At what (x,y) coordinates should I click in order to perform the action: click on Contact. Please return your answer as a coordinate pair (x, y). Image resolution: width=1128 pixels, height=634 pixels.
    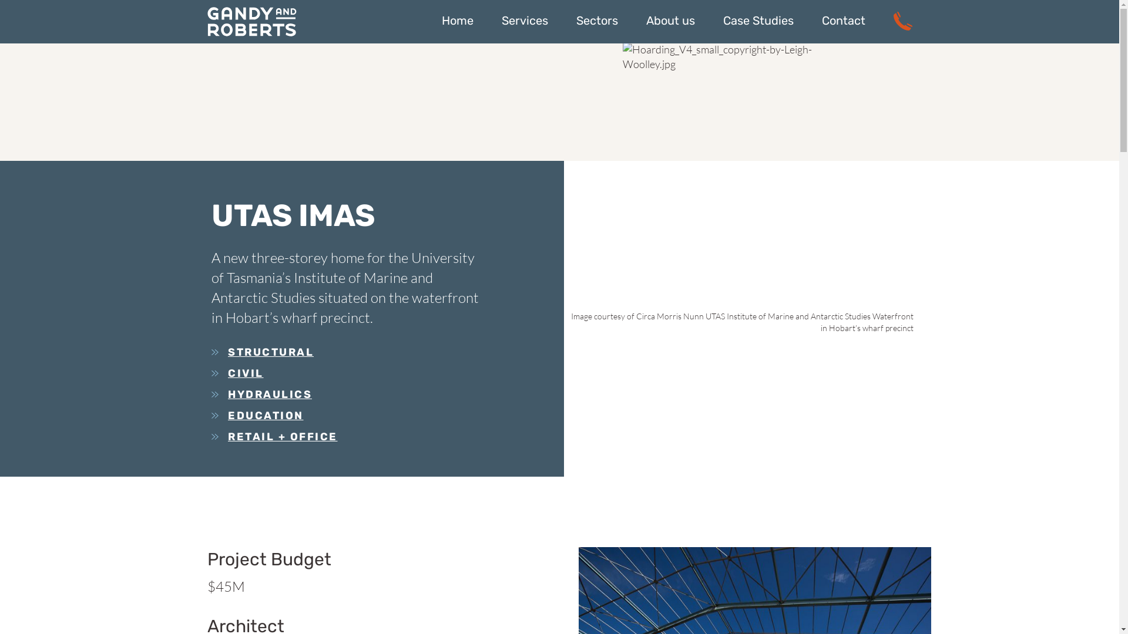
    Looking at the image, I should click on (843, 21).